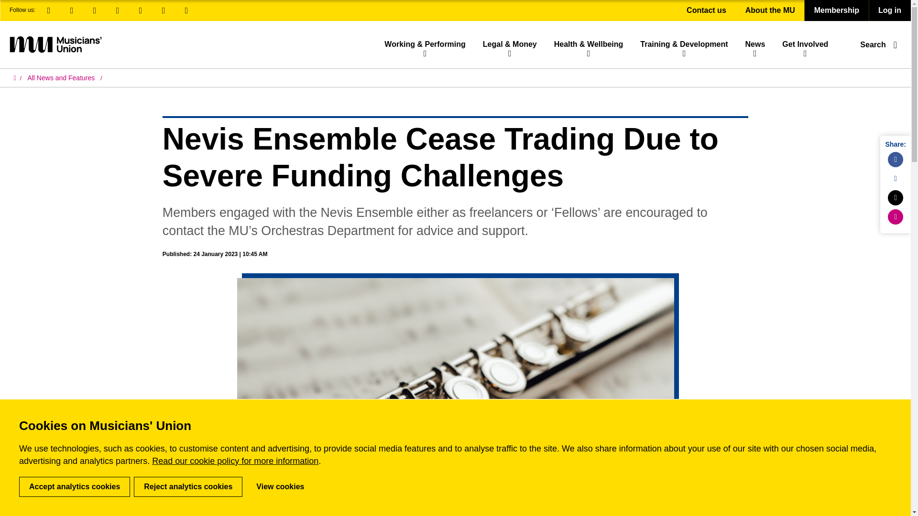 Image resolution: width=918 pixels, height=516 pixels. Describe the element at coordinates (75, 486) in the screenshot. I see `Accept analytics cookies` at that location.